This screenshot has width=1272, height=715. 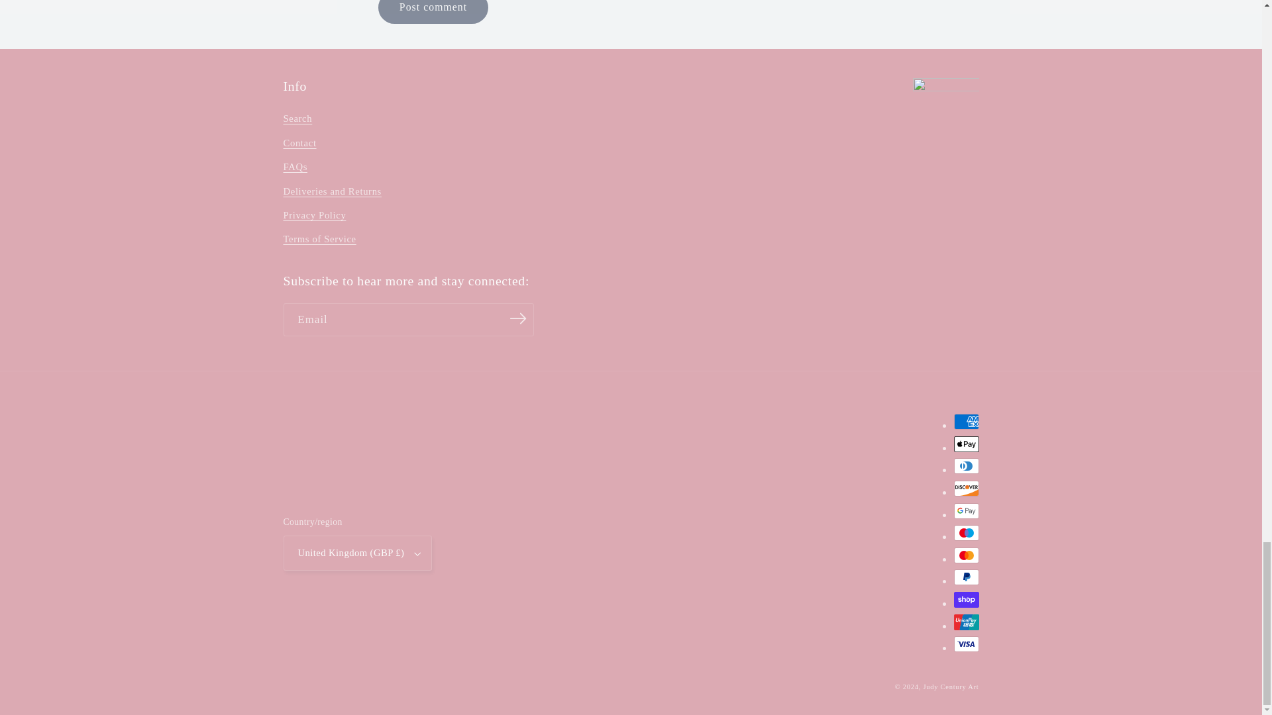 I want to click on Google Pay, so click(x=967, y=511).